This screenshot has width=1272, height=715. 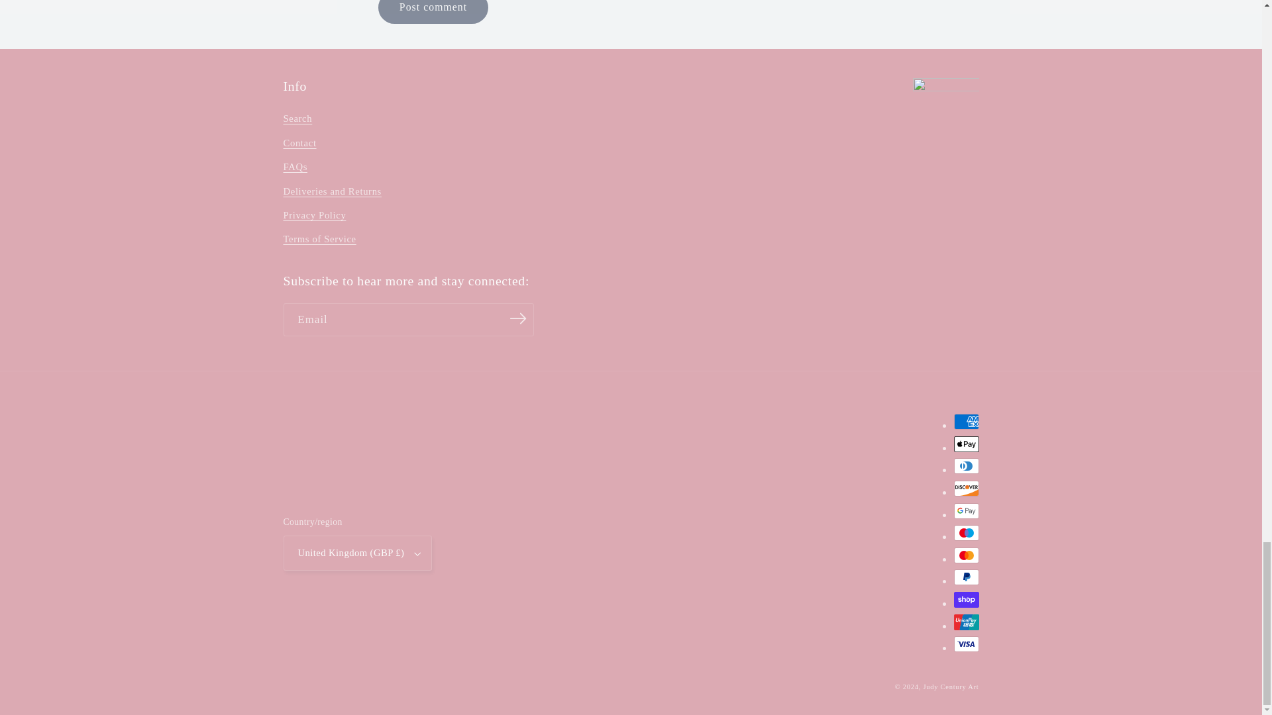 I want to click on Google Pay, so click(x=967, y=511).